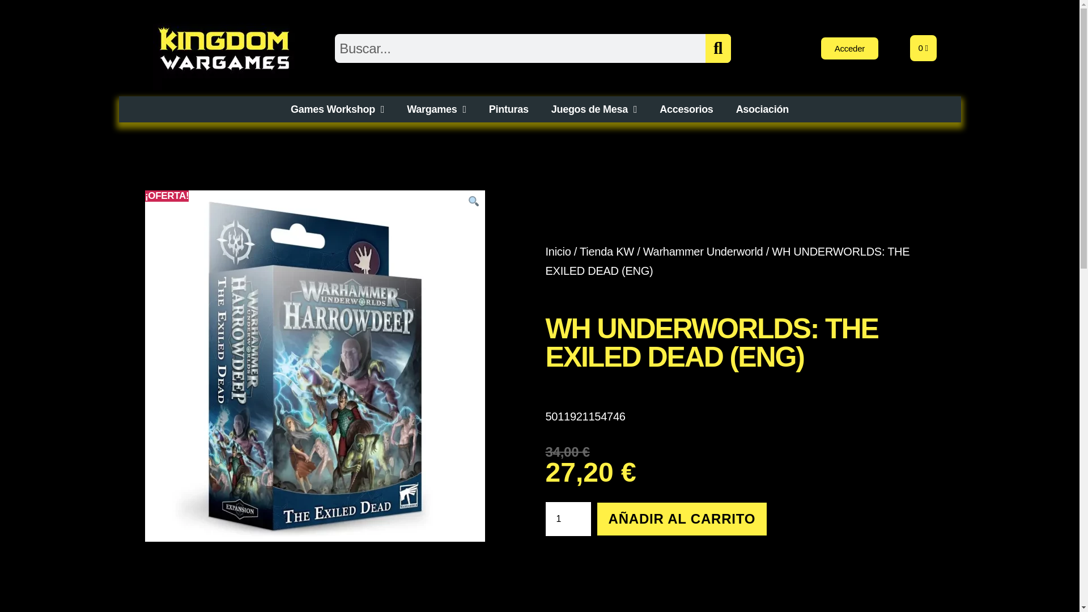  What do you see at coordinates (338, 109) in the screenshot?
I see `Games Workshop` at bounding box center [338, 109].